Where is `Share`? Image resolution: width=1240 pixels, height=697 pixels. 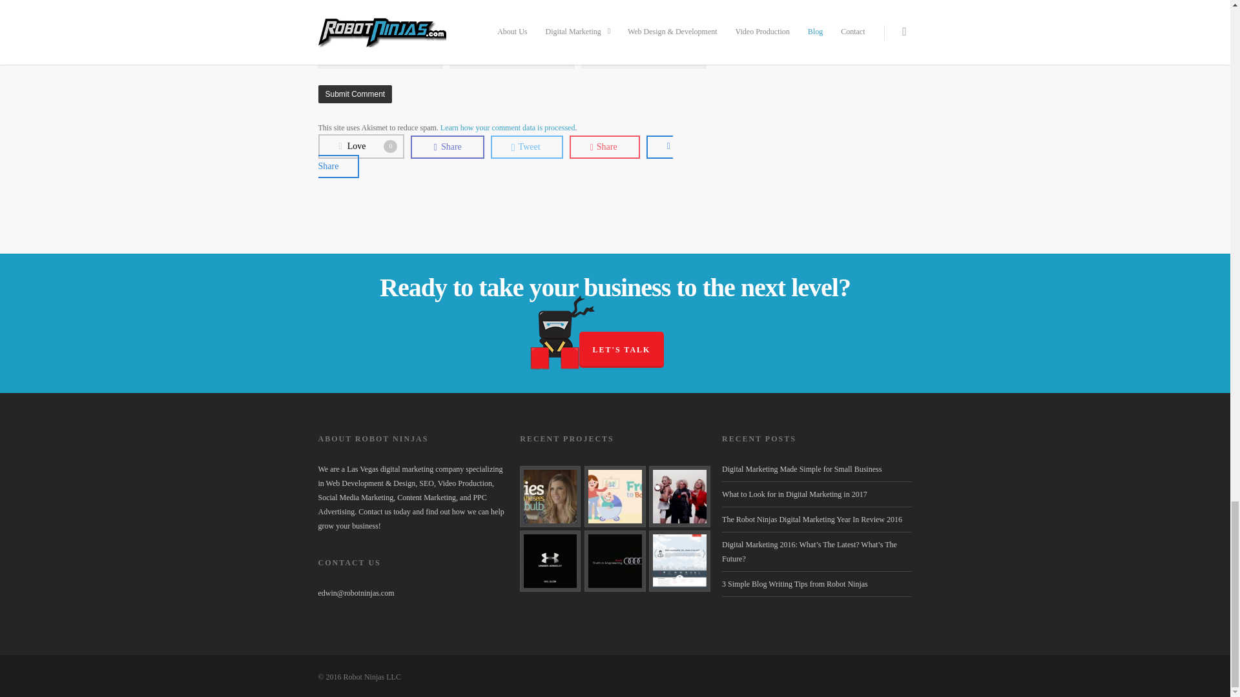
Share is located at coordinates (447, 147).